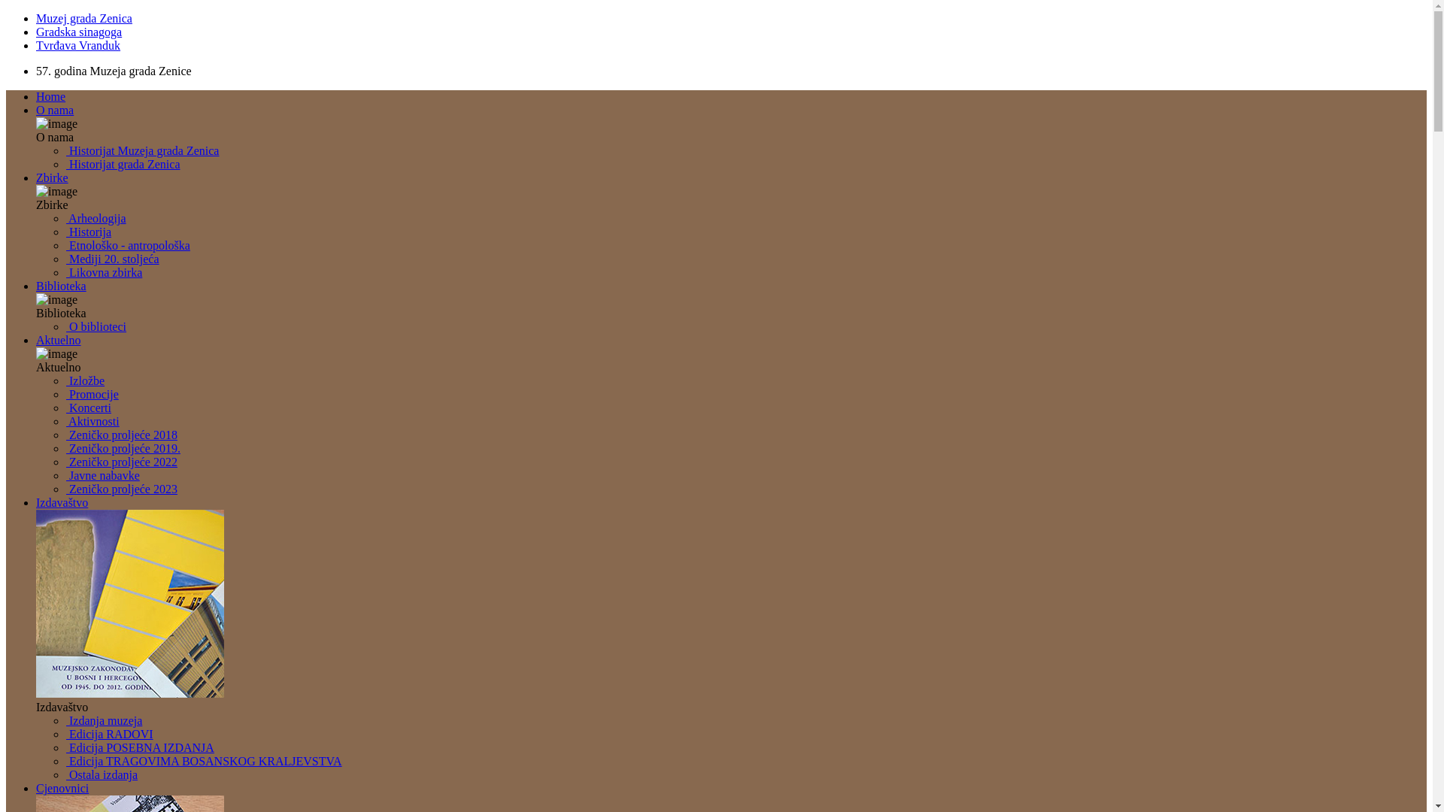 The image size is (1444, 812). Describe the element at coordinates (93, 421) in the screenshot. I see ` Aktivnosti` at that location.